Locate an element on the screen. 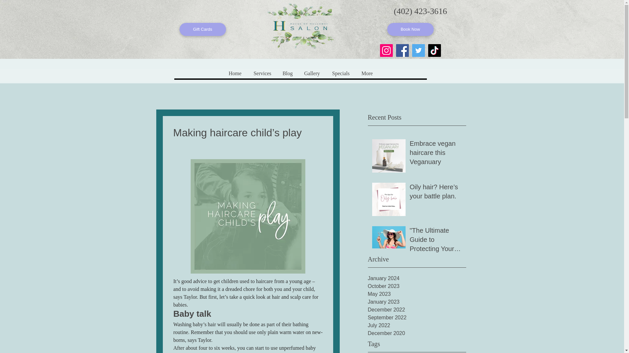  Home is located at coordinates (235, 73).